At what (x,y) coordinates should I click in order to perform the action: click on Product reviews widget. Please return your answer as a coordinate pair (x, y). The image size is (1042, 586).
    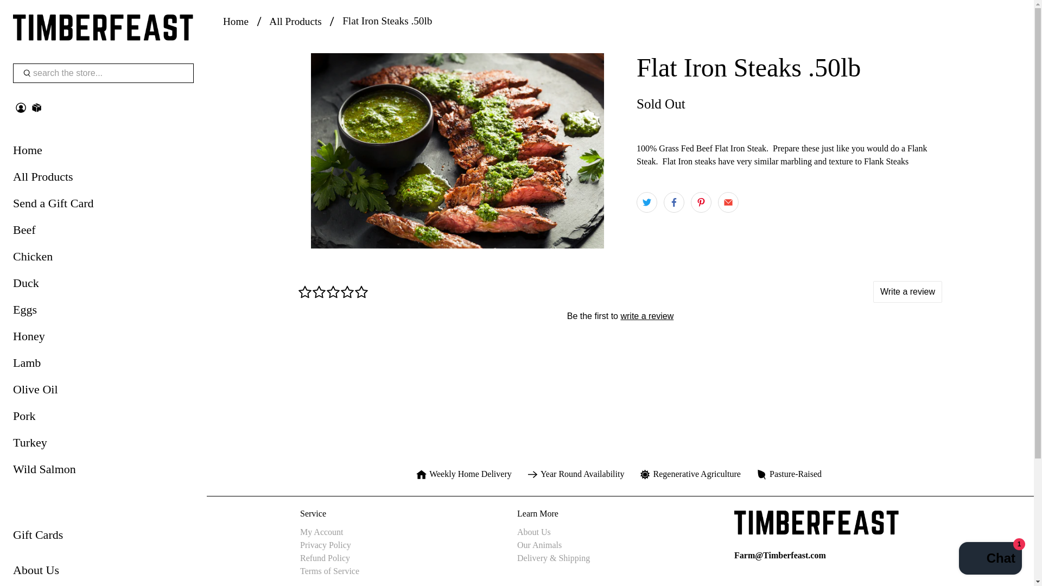
    Looking at the image, I should click on (620, 315).